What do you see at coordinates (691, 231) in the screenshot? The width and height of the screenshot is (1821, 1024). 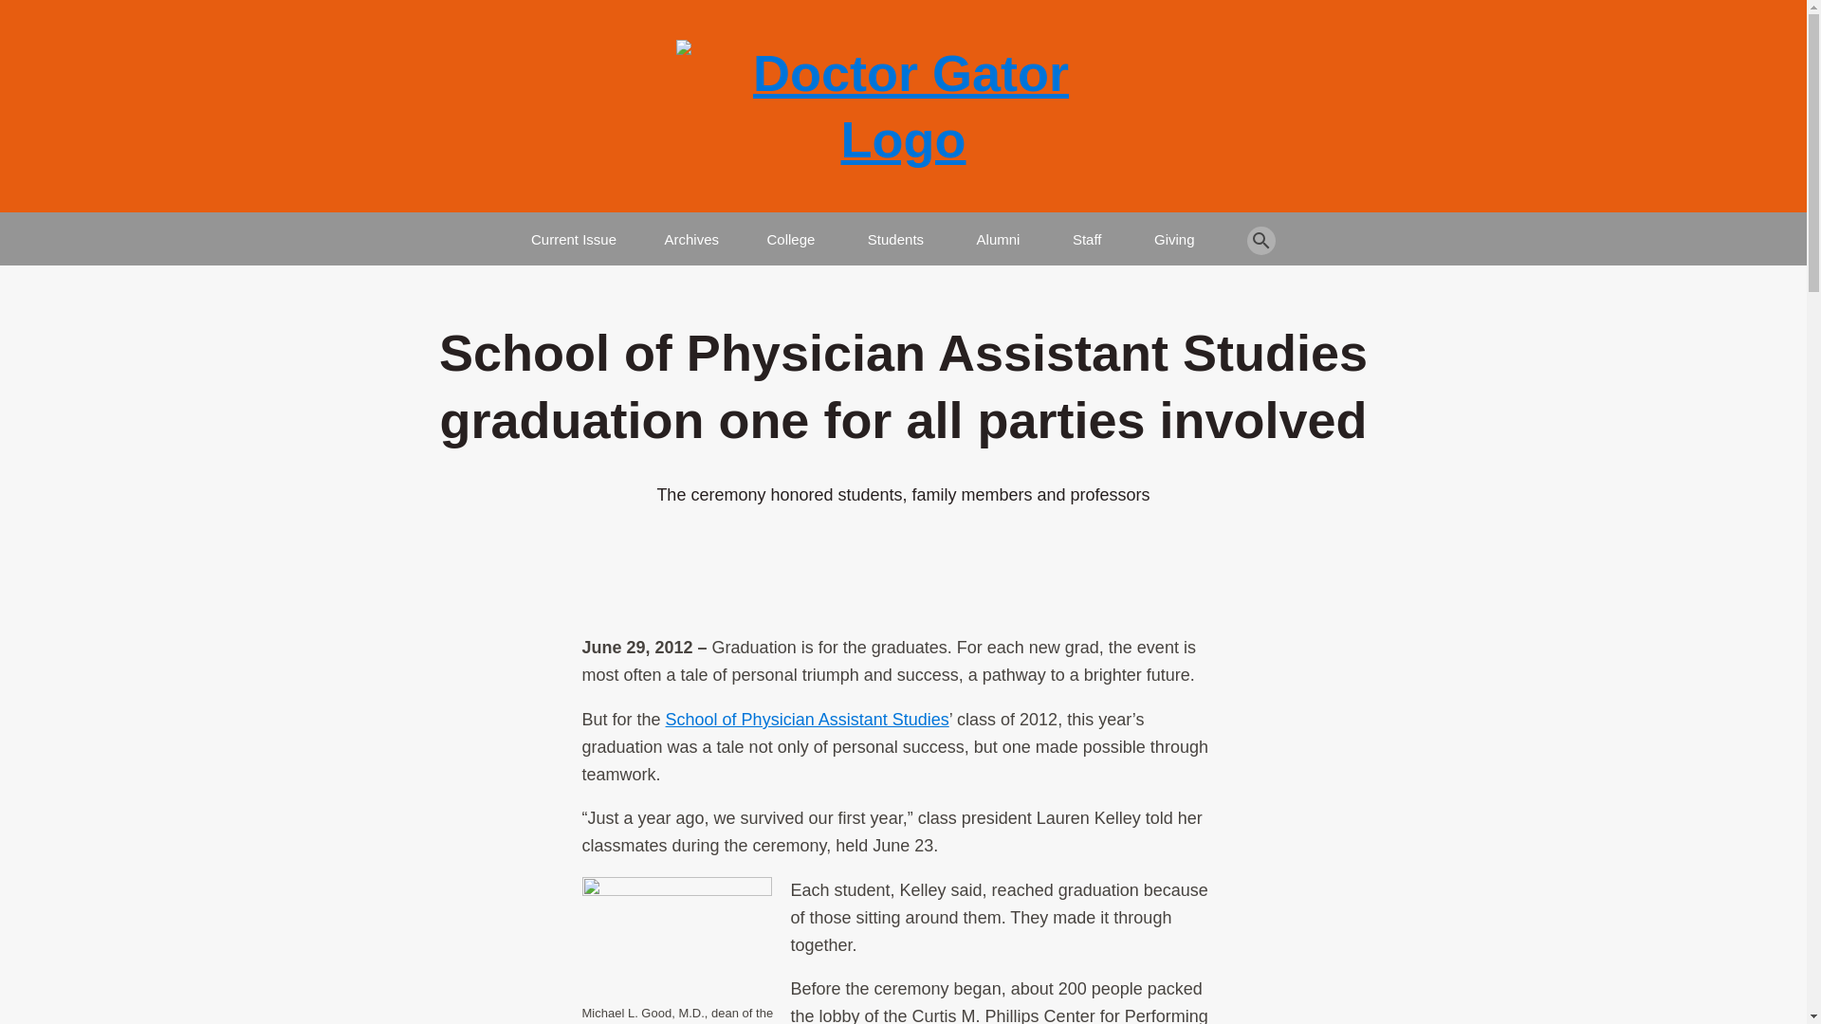 I see `Archives` at bounding box center [691, 231].